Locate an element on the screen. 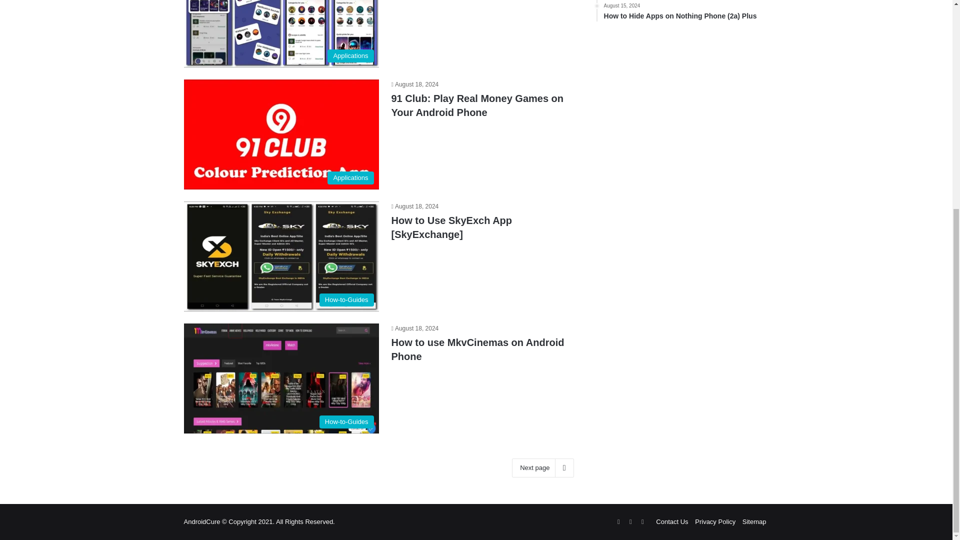 The image size is (960, 540). X is located at coordinates (642, 522).